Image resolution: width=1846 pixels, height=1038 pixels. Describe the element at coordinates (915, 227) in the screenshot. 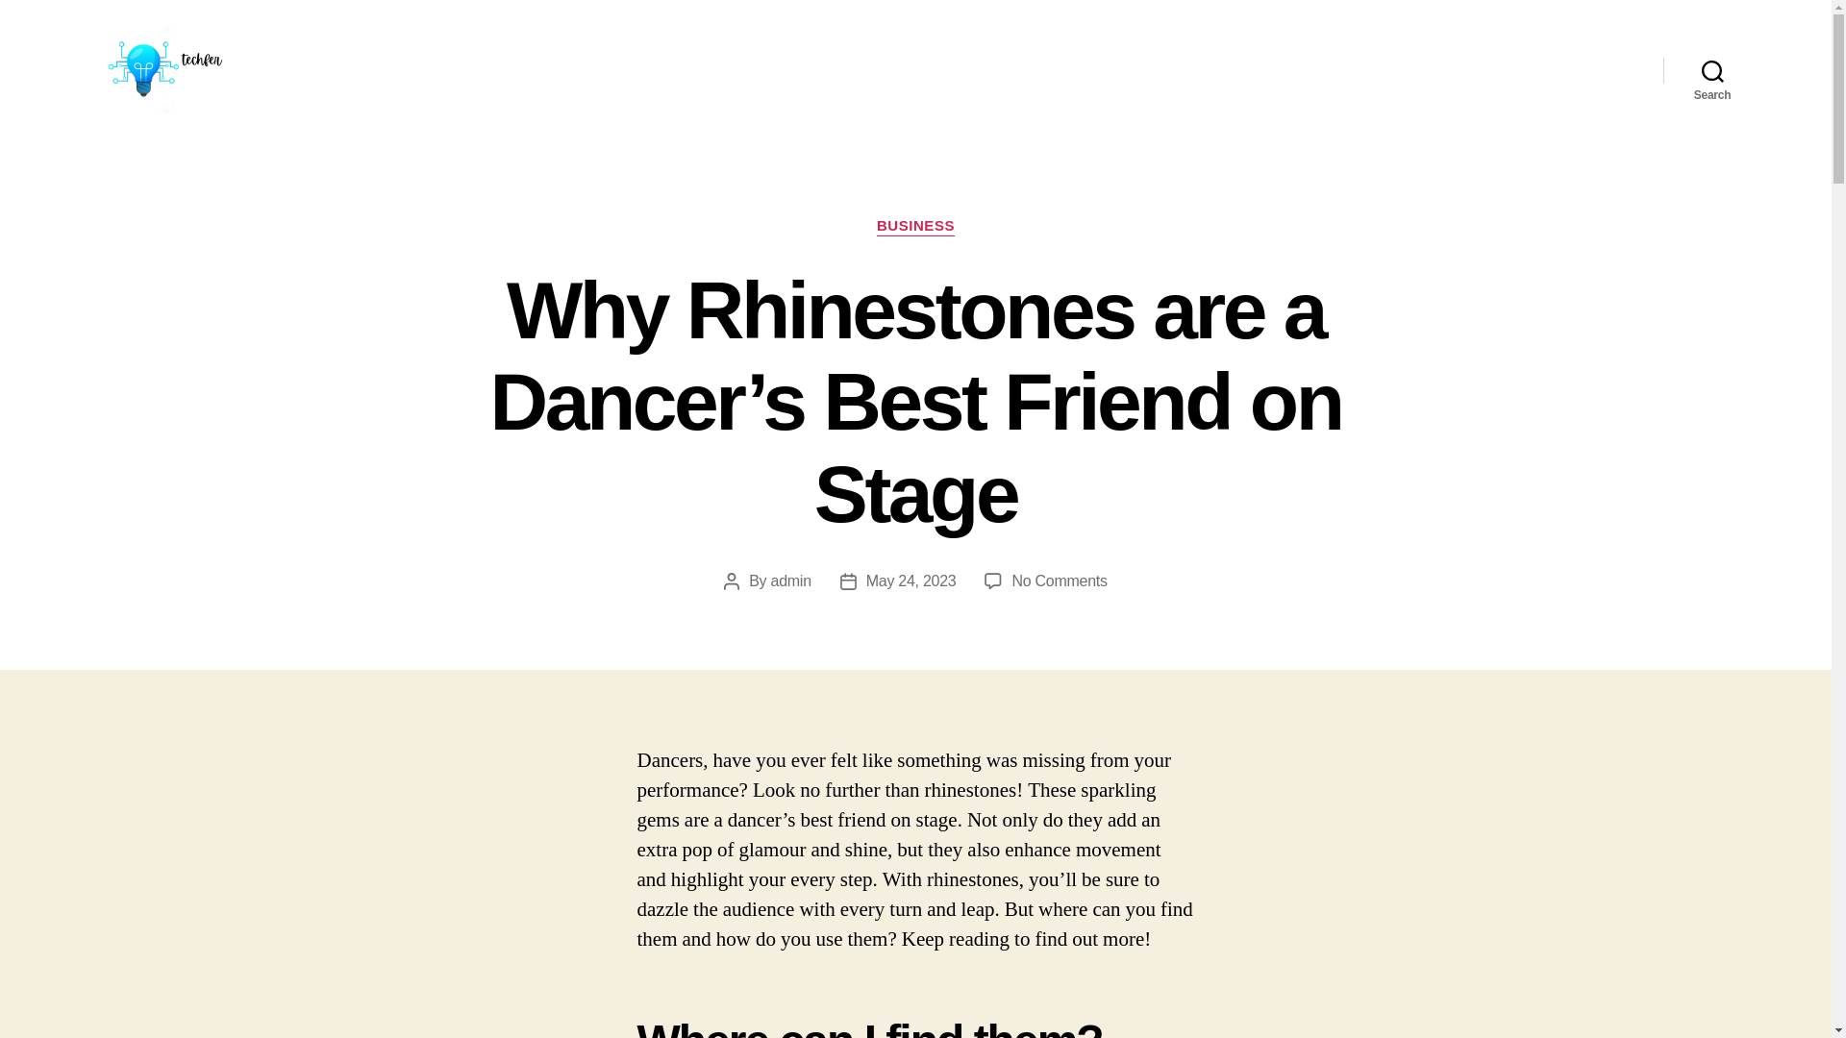

I see `BUSINESS` at that location.